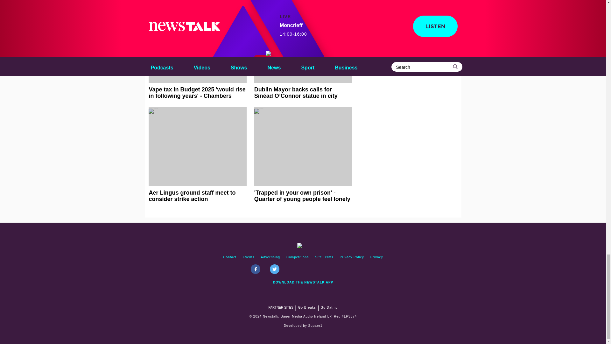 This screenshot has height=344, width=611. What do you see at coordinates (270, 257) in the screenshot?
I see `advertising` at bounding box center [270, 257].